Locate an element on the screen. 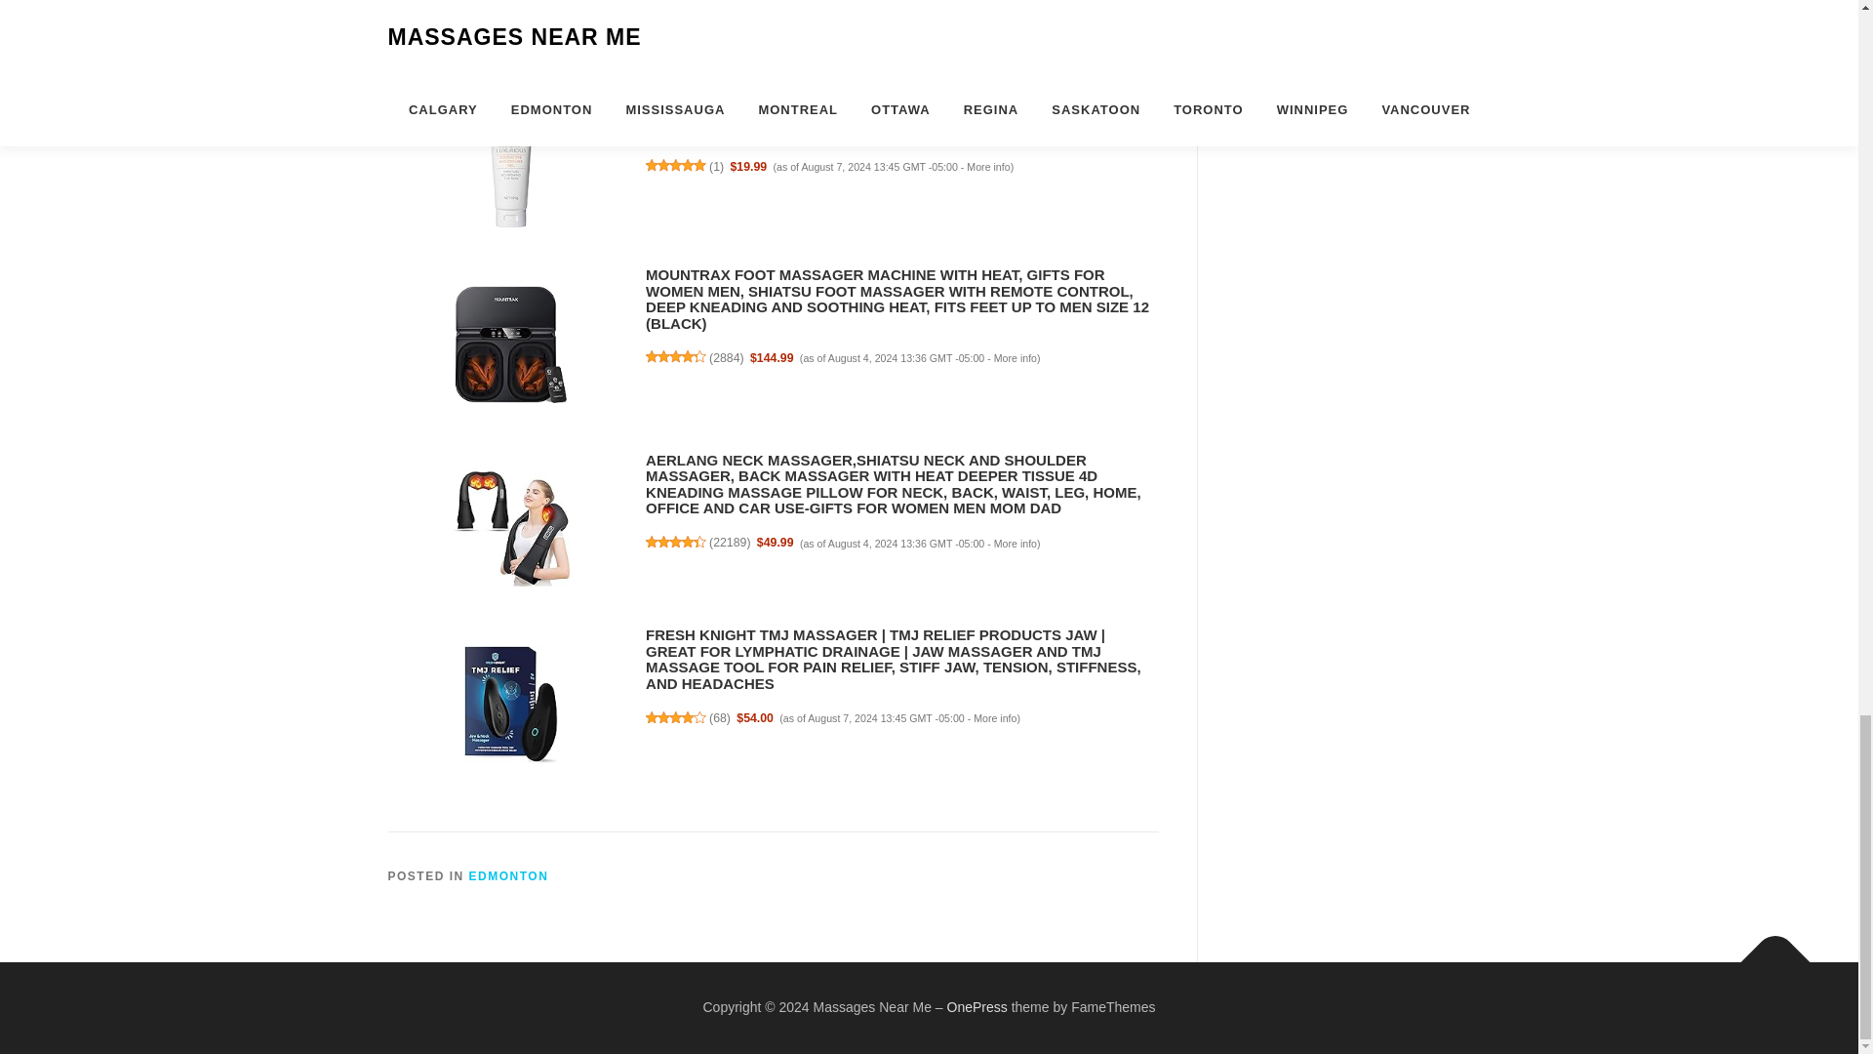  More info is located at coordinates (1016, 357).